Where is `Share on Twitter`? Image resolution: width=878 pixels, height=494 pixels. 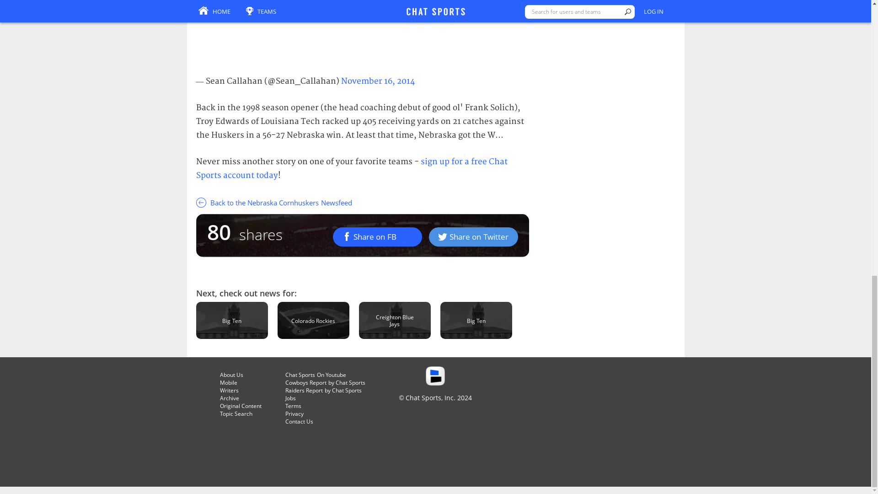
Share on Twitter is located at coordinates (473, 236).